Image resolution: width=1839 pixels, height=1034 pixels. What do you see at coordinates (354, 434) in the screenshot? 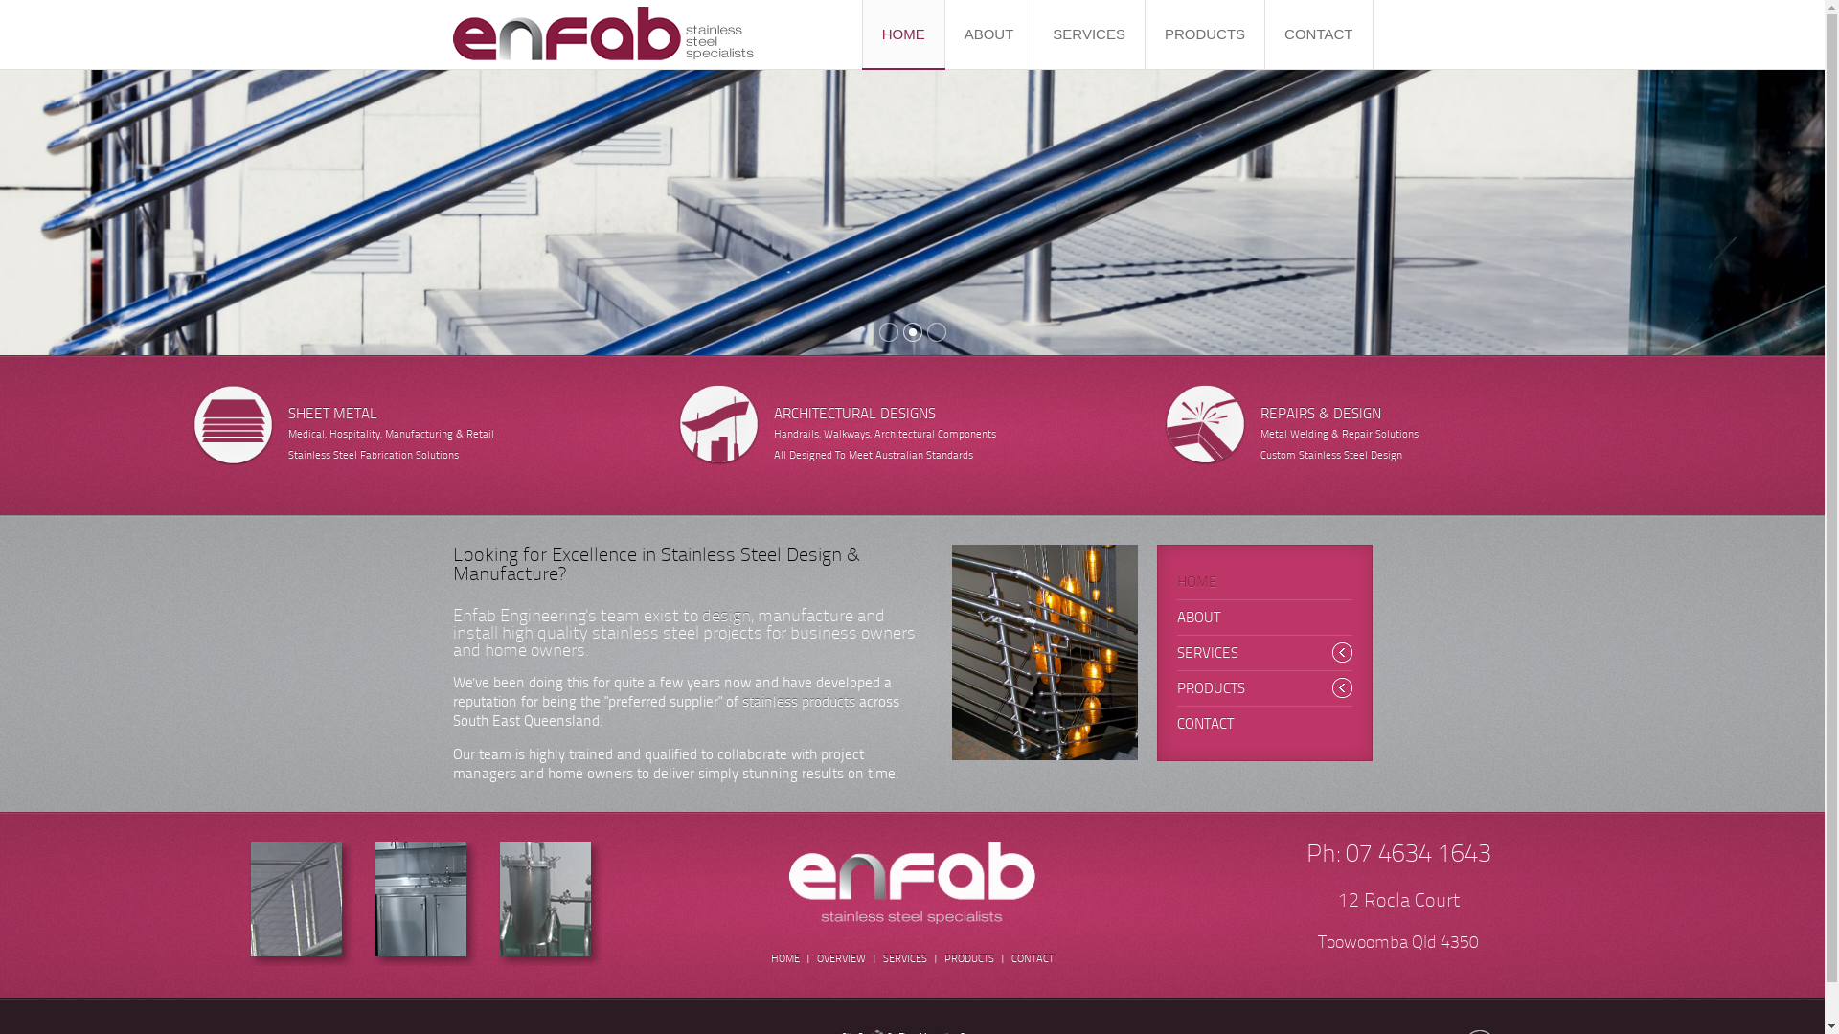
I see `Hospitality` at bounding box center [354, 434].